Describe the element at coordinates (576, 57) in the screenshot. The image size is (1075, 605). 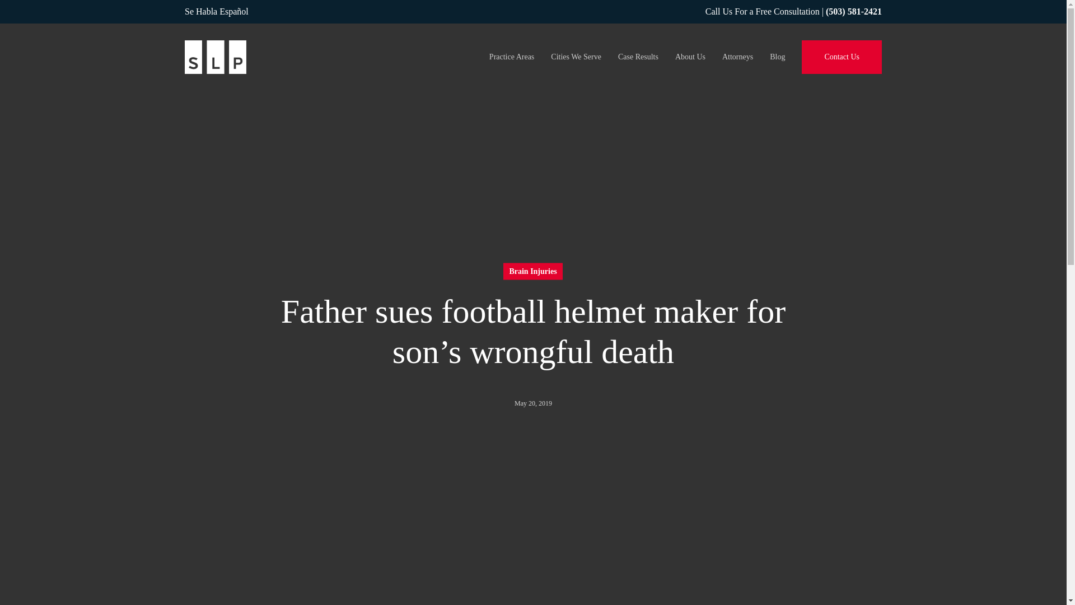
I see `Cities We Serve` at that location.